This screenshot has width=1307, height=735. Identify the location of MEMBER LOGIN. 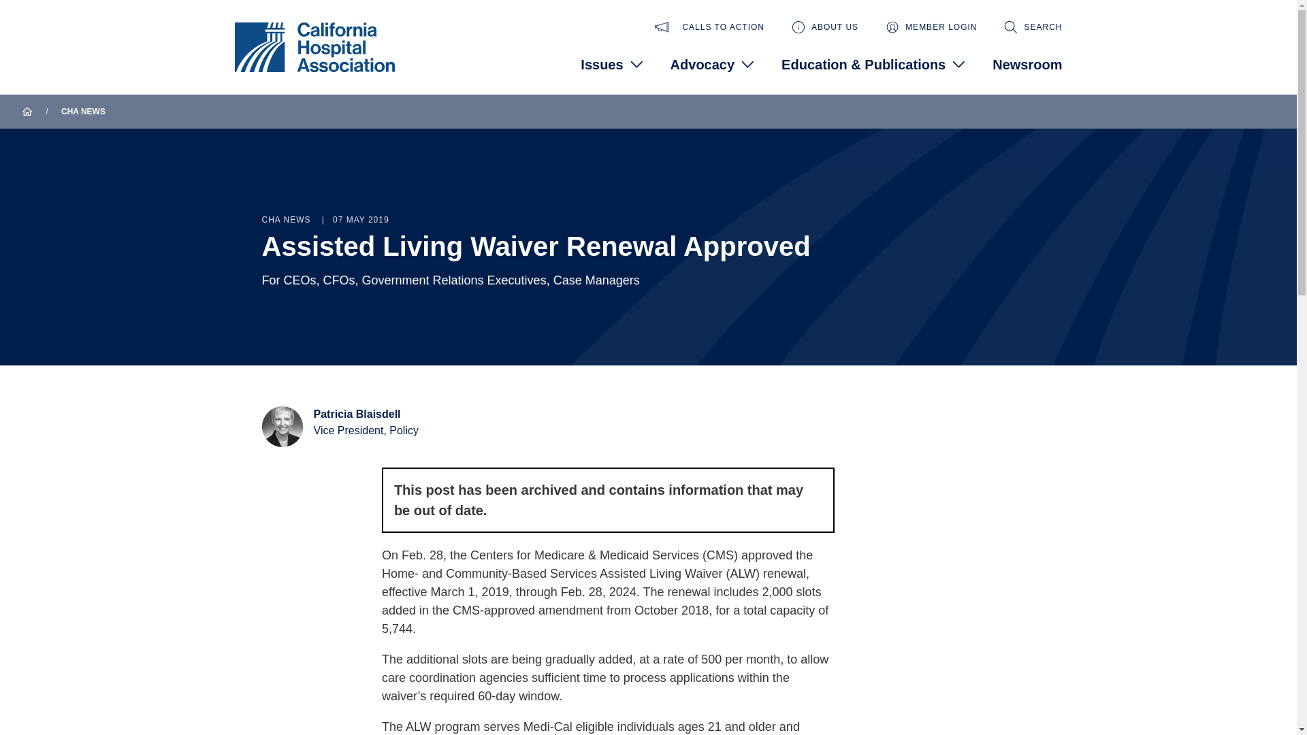
(931, 27).